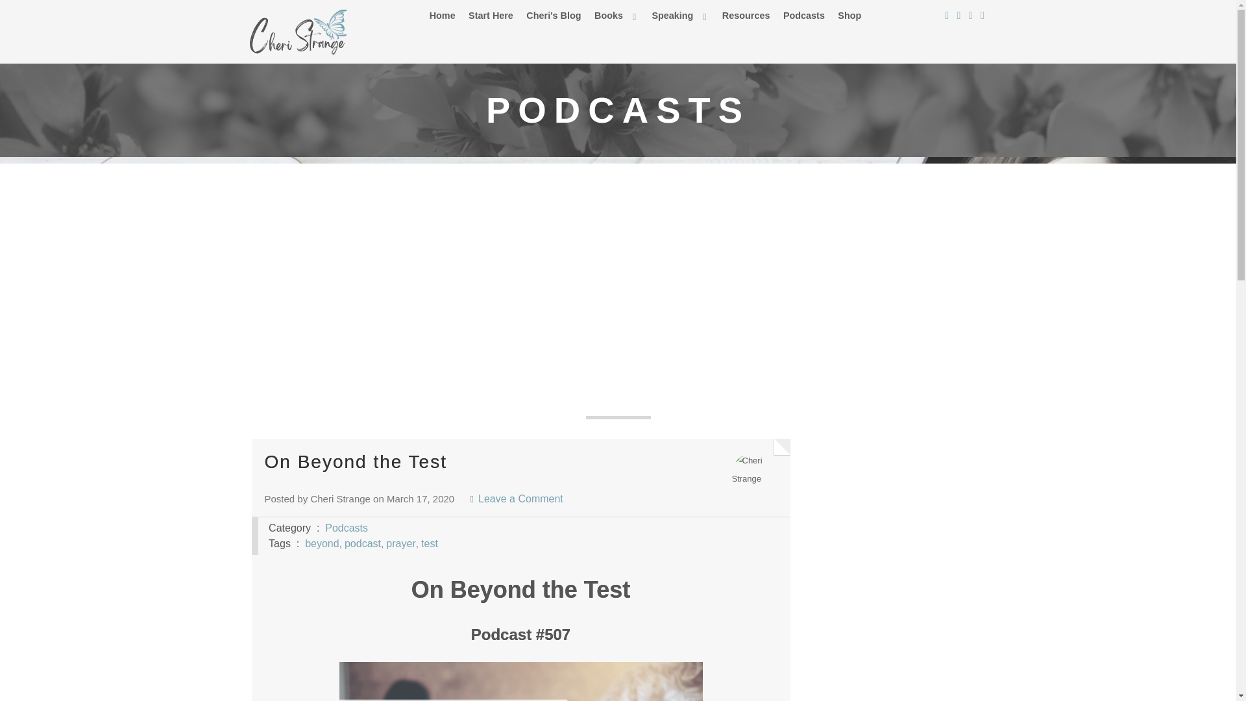 The image size is (1246, 701). What do you see at coordinates (680, 15) in the screenshot?
I see `Speaking` at bounding box center [680, 15].